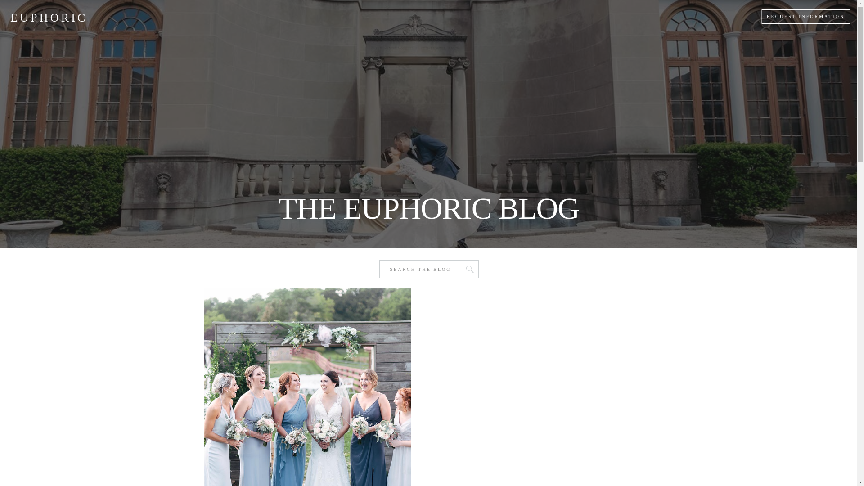 This screenshot has height=486, width=864. Describe the element at coordinates (284, 17) in the screenshot. I see `HOME` at that location.